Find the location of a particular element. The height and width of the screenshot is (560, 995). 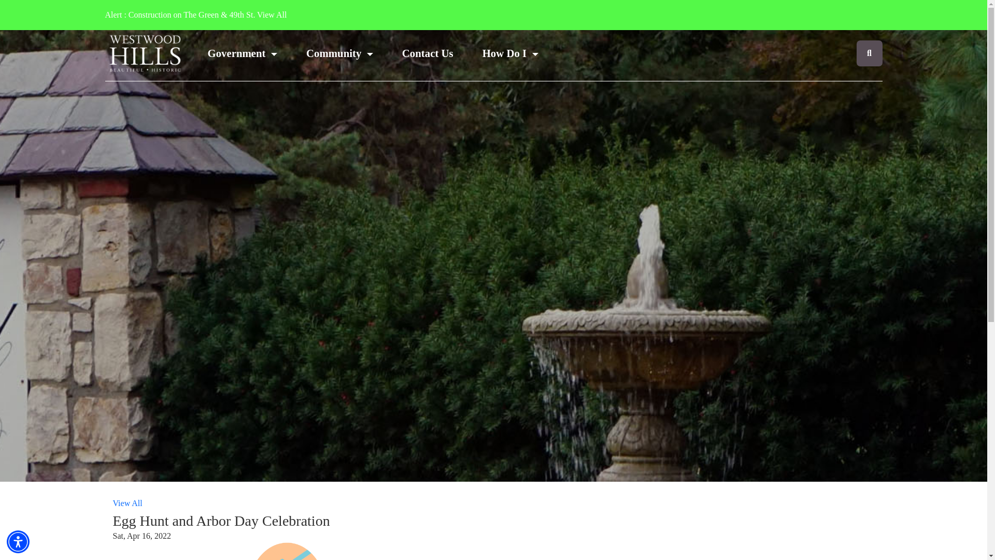

Government is located at coordinates (242, 53).